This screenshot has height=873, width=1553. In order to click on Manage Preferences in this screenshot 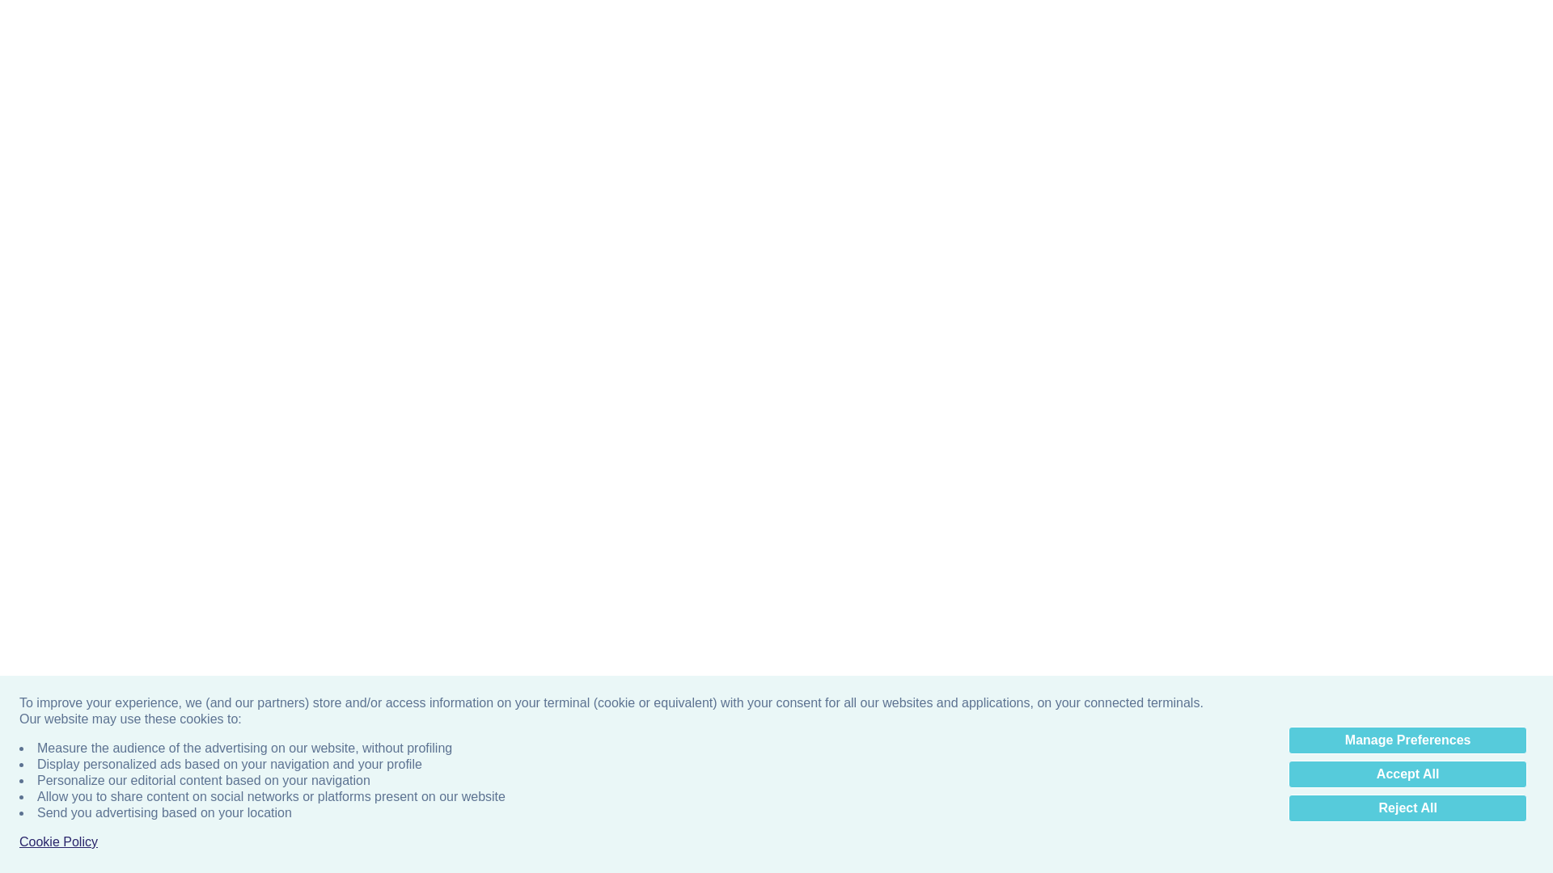, I will do `click(1407, 414)`.